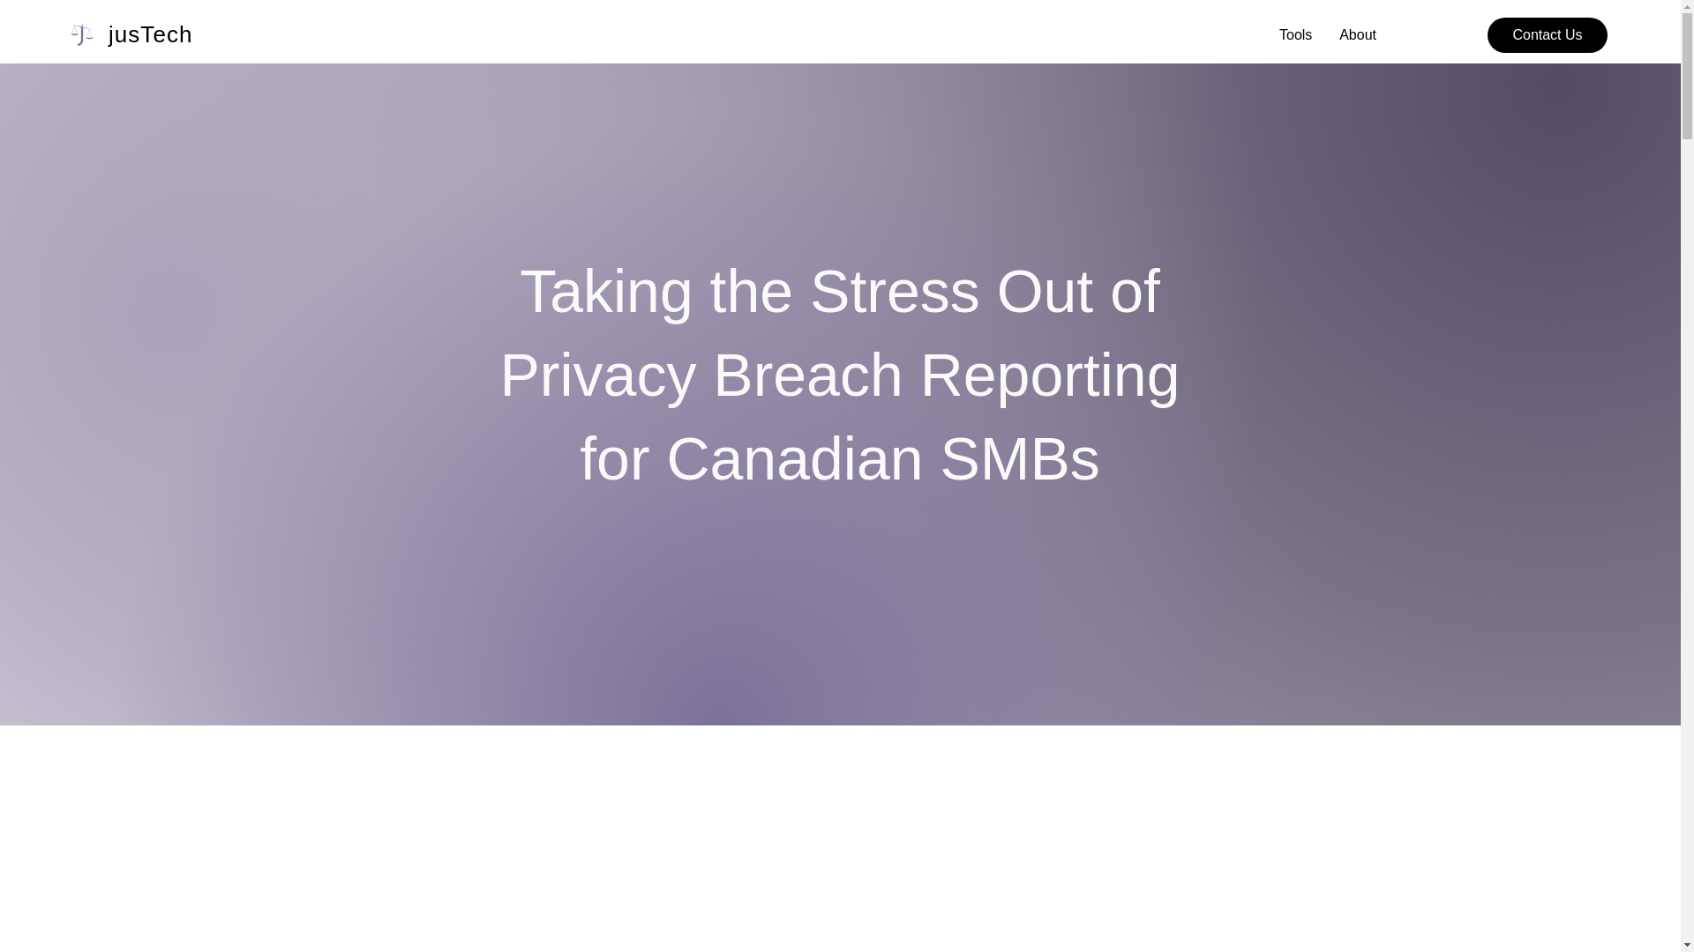 Image resolution: width=1694 pixels, height=952 pixels. Describe the element at coordinates (1357, 35) in the screenshot. I see `About` at that location.